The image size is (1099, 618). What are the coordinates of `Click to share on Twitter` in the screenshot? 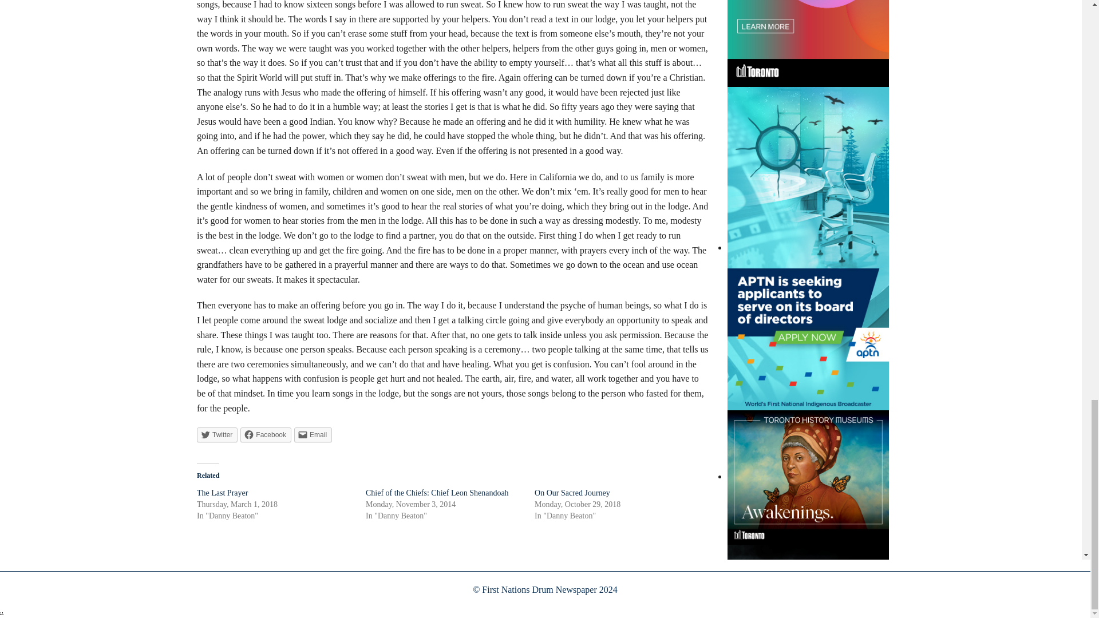 It's located at (216, 435).